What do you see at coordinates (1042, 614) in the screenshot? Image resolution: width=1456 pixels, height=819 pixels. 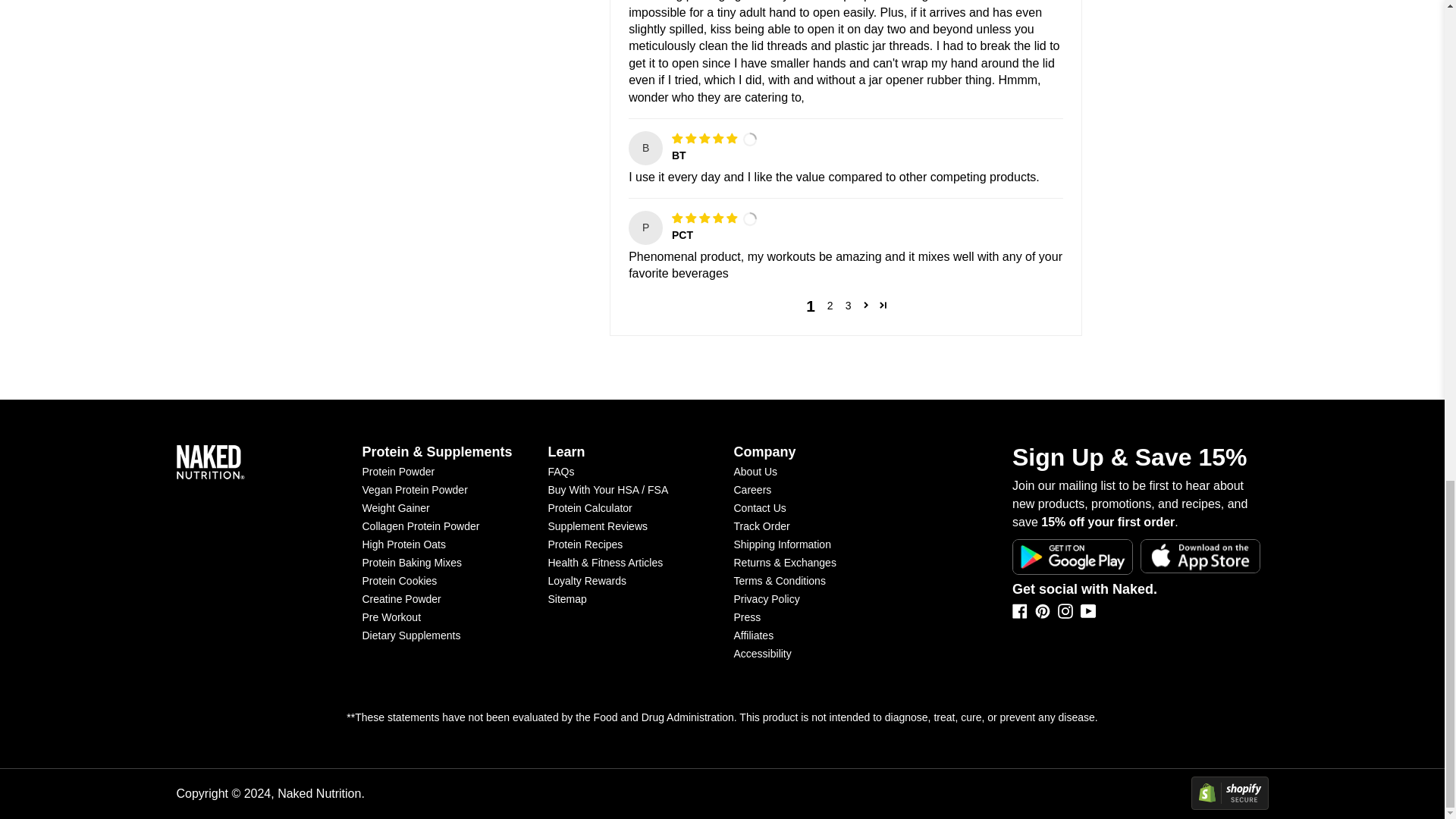 I see `Naked Nutrition on Pinterest` at bounding box center [1042, 614].